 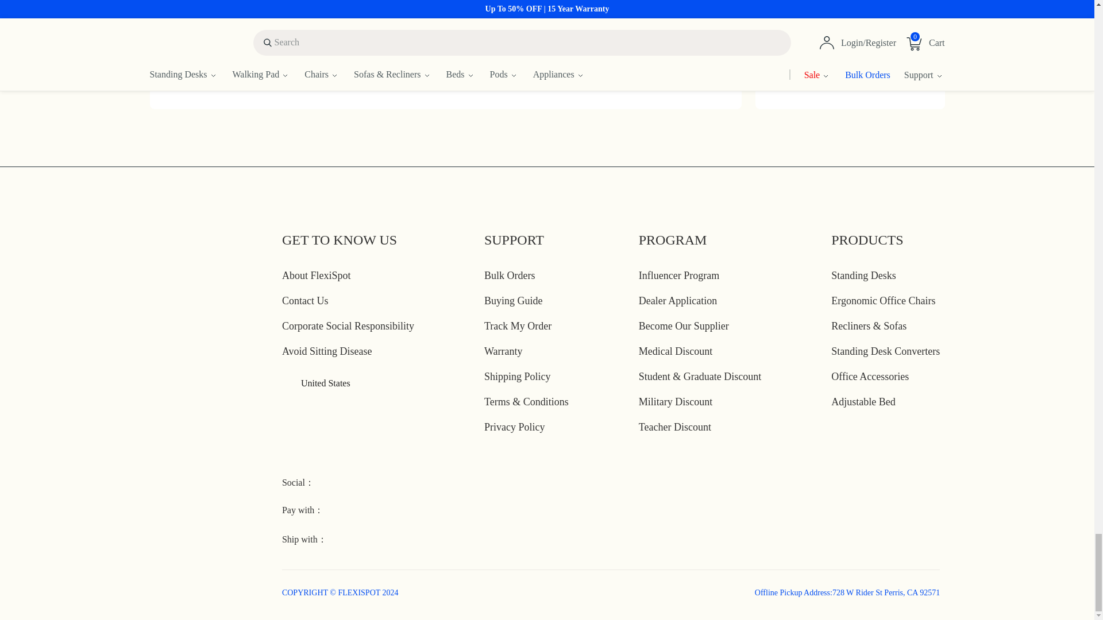 I want to click on About FlexiSpot, so click(x=316, y=276).